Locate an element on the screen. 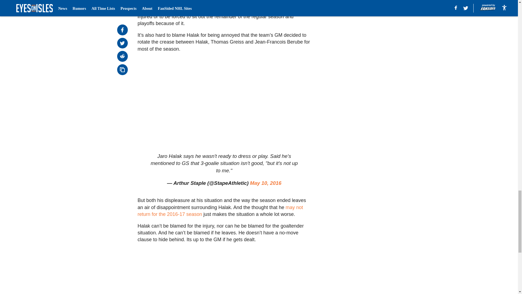 This screenshot has height=294, width=522. shoot themselves in the foot is located at coordinates (169, 10).